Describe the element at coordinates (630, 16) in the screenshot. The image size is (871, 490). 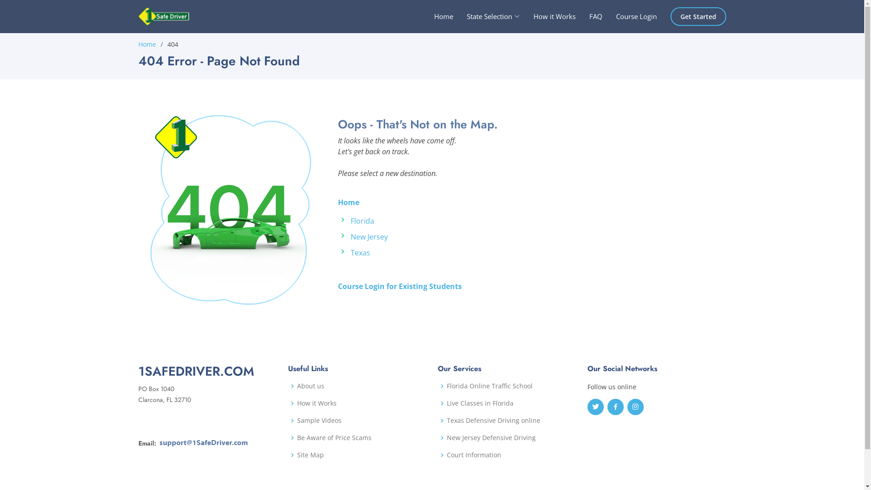
I see `Course Login` at that location.